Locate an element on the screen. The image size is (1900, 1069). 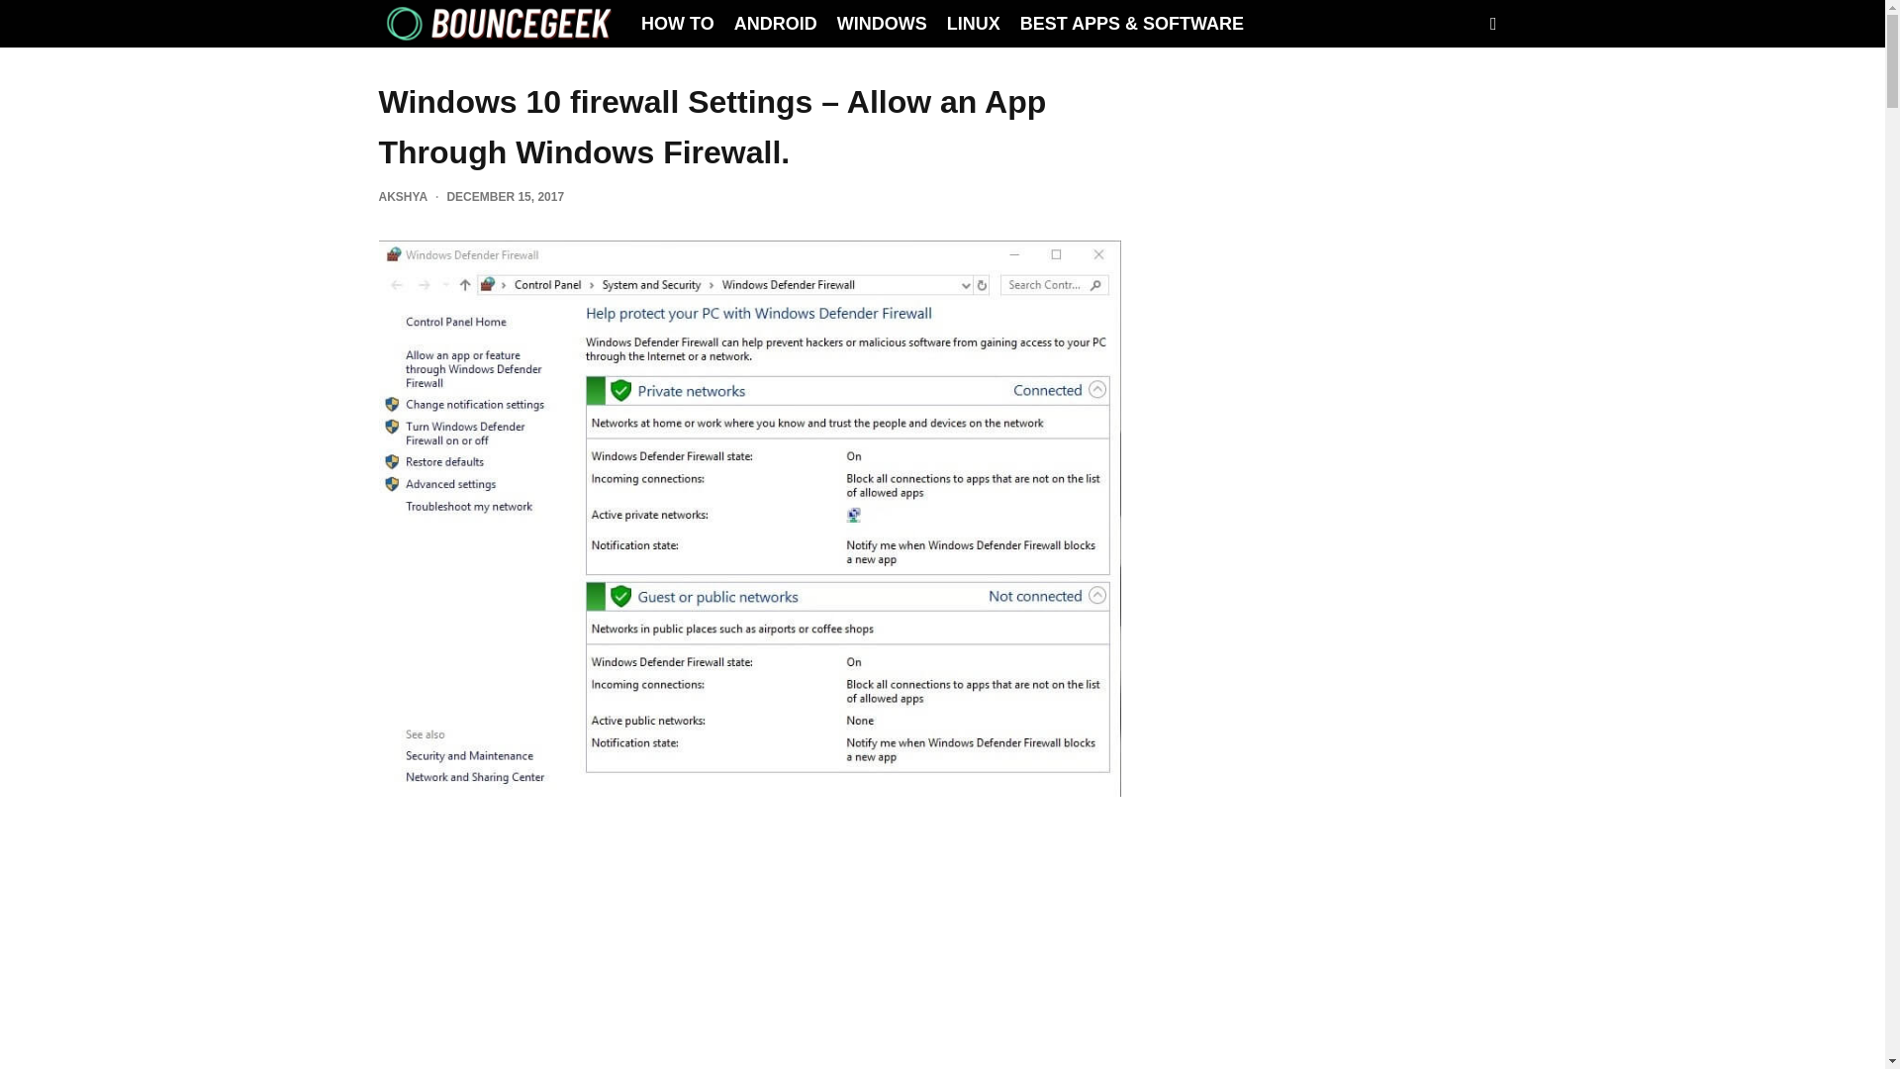
Advertisement is located at coordinates (1328, 412).